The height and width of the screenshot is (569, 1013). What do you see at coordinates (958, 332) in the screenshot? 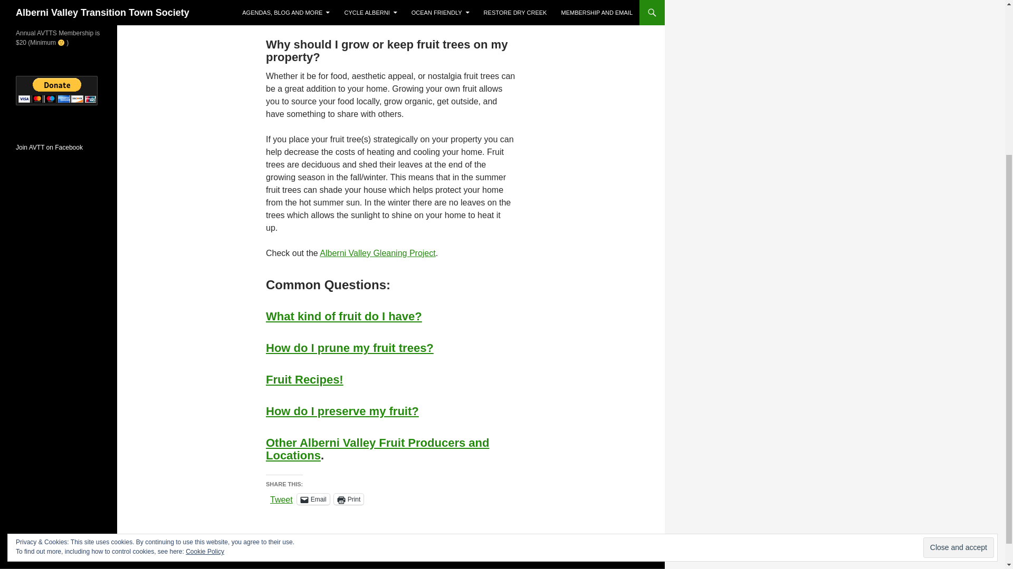
I see `Close and accept` at bounding box center [958, 332].